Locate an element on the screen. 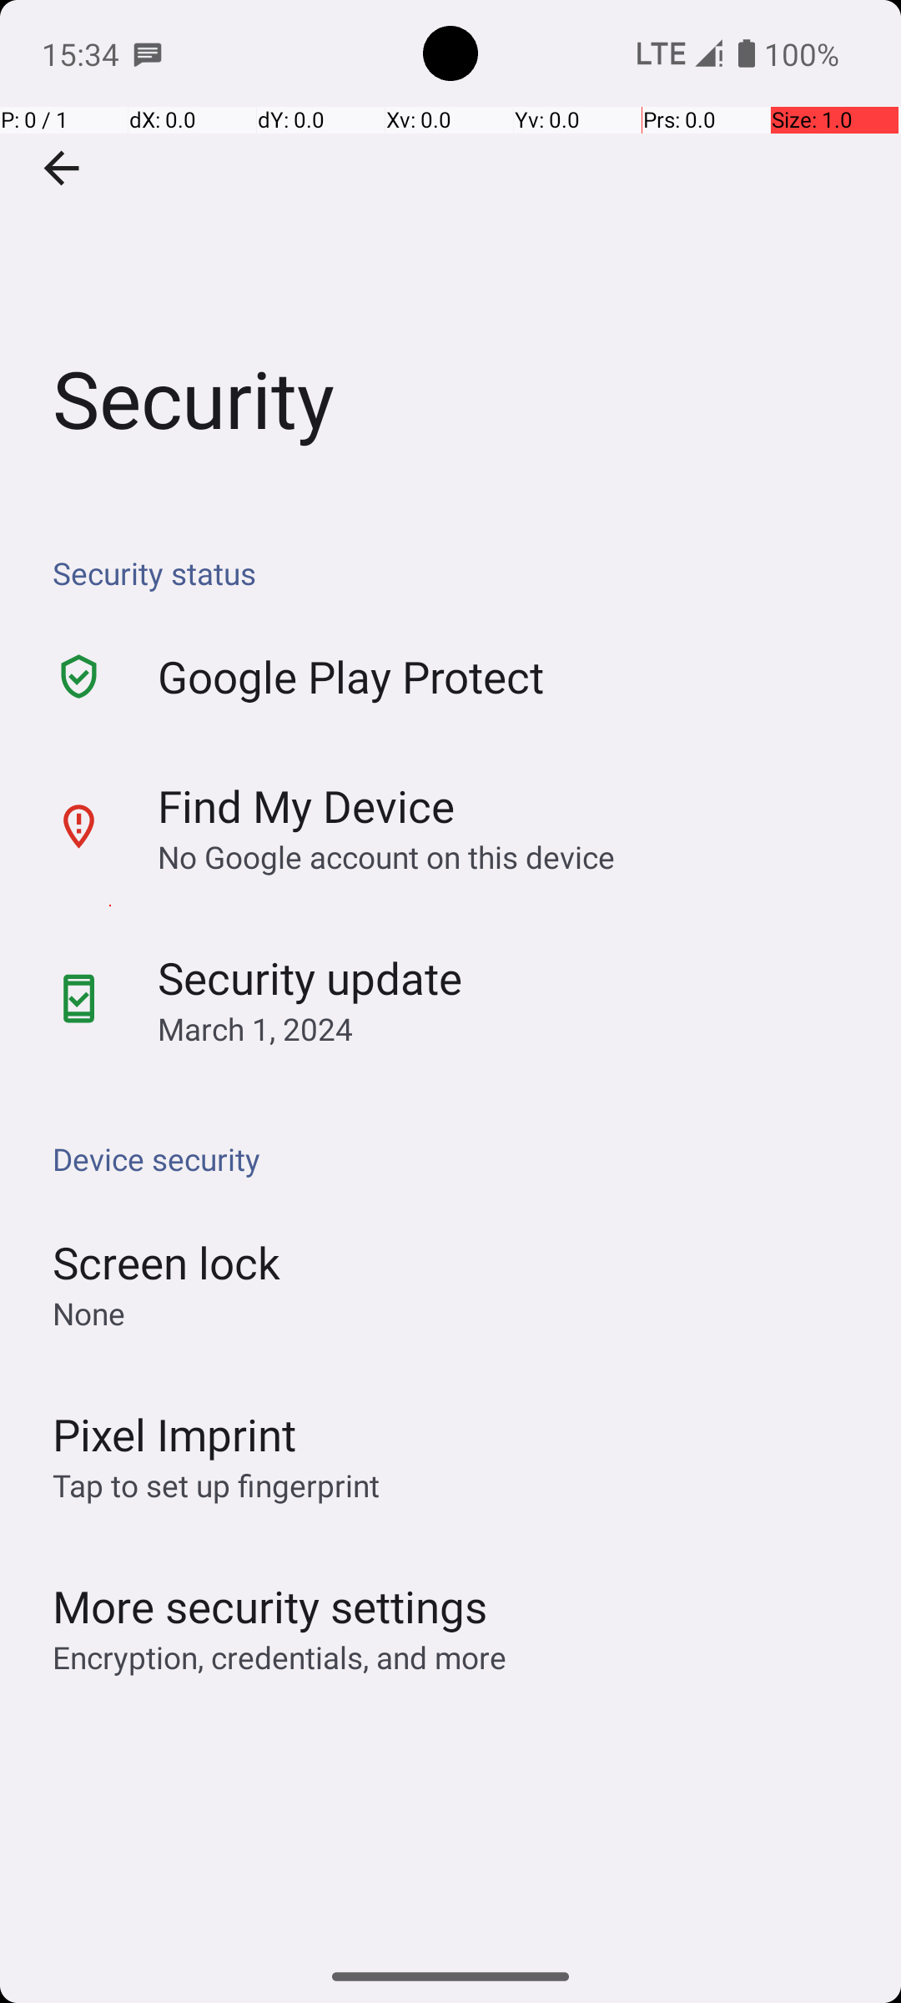 The height and width of the screenshot is (2003, 901). Device security is located at coordinates (459, 1158).